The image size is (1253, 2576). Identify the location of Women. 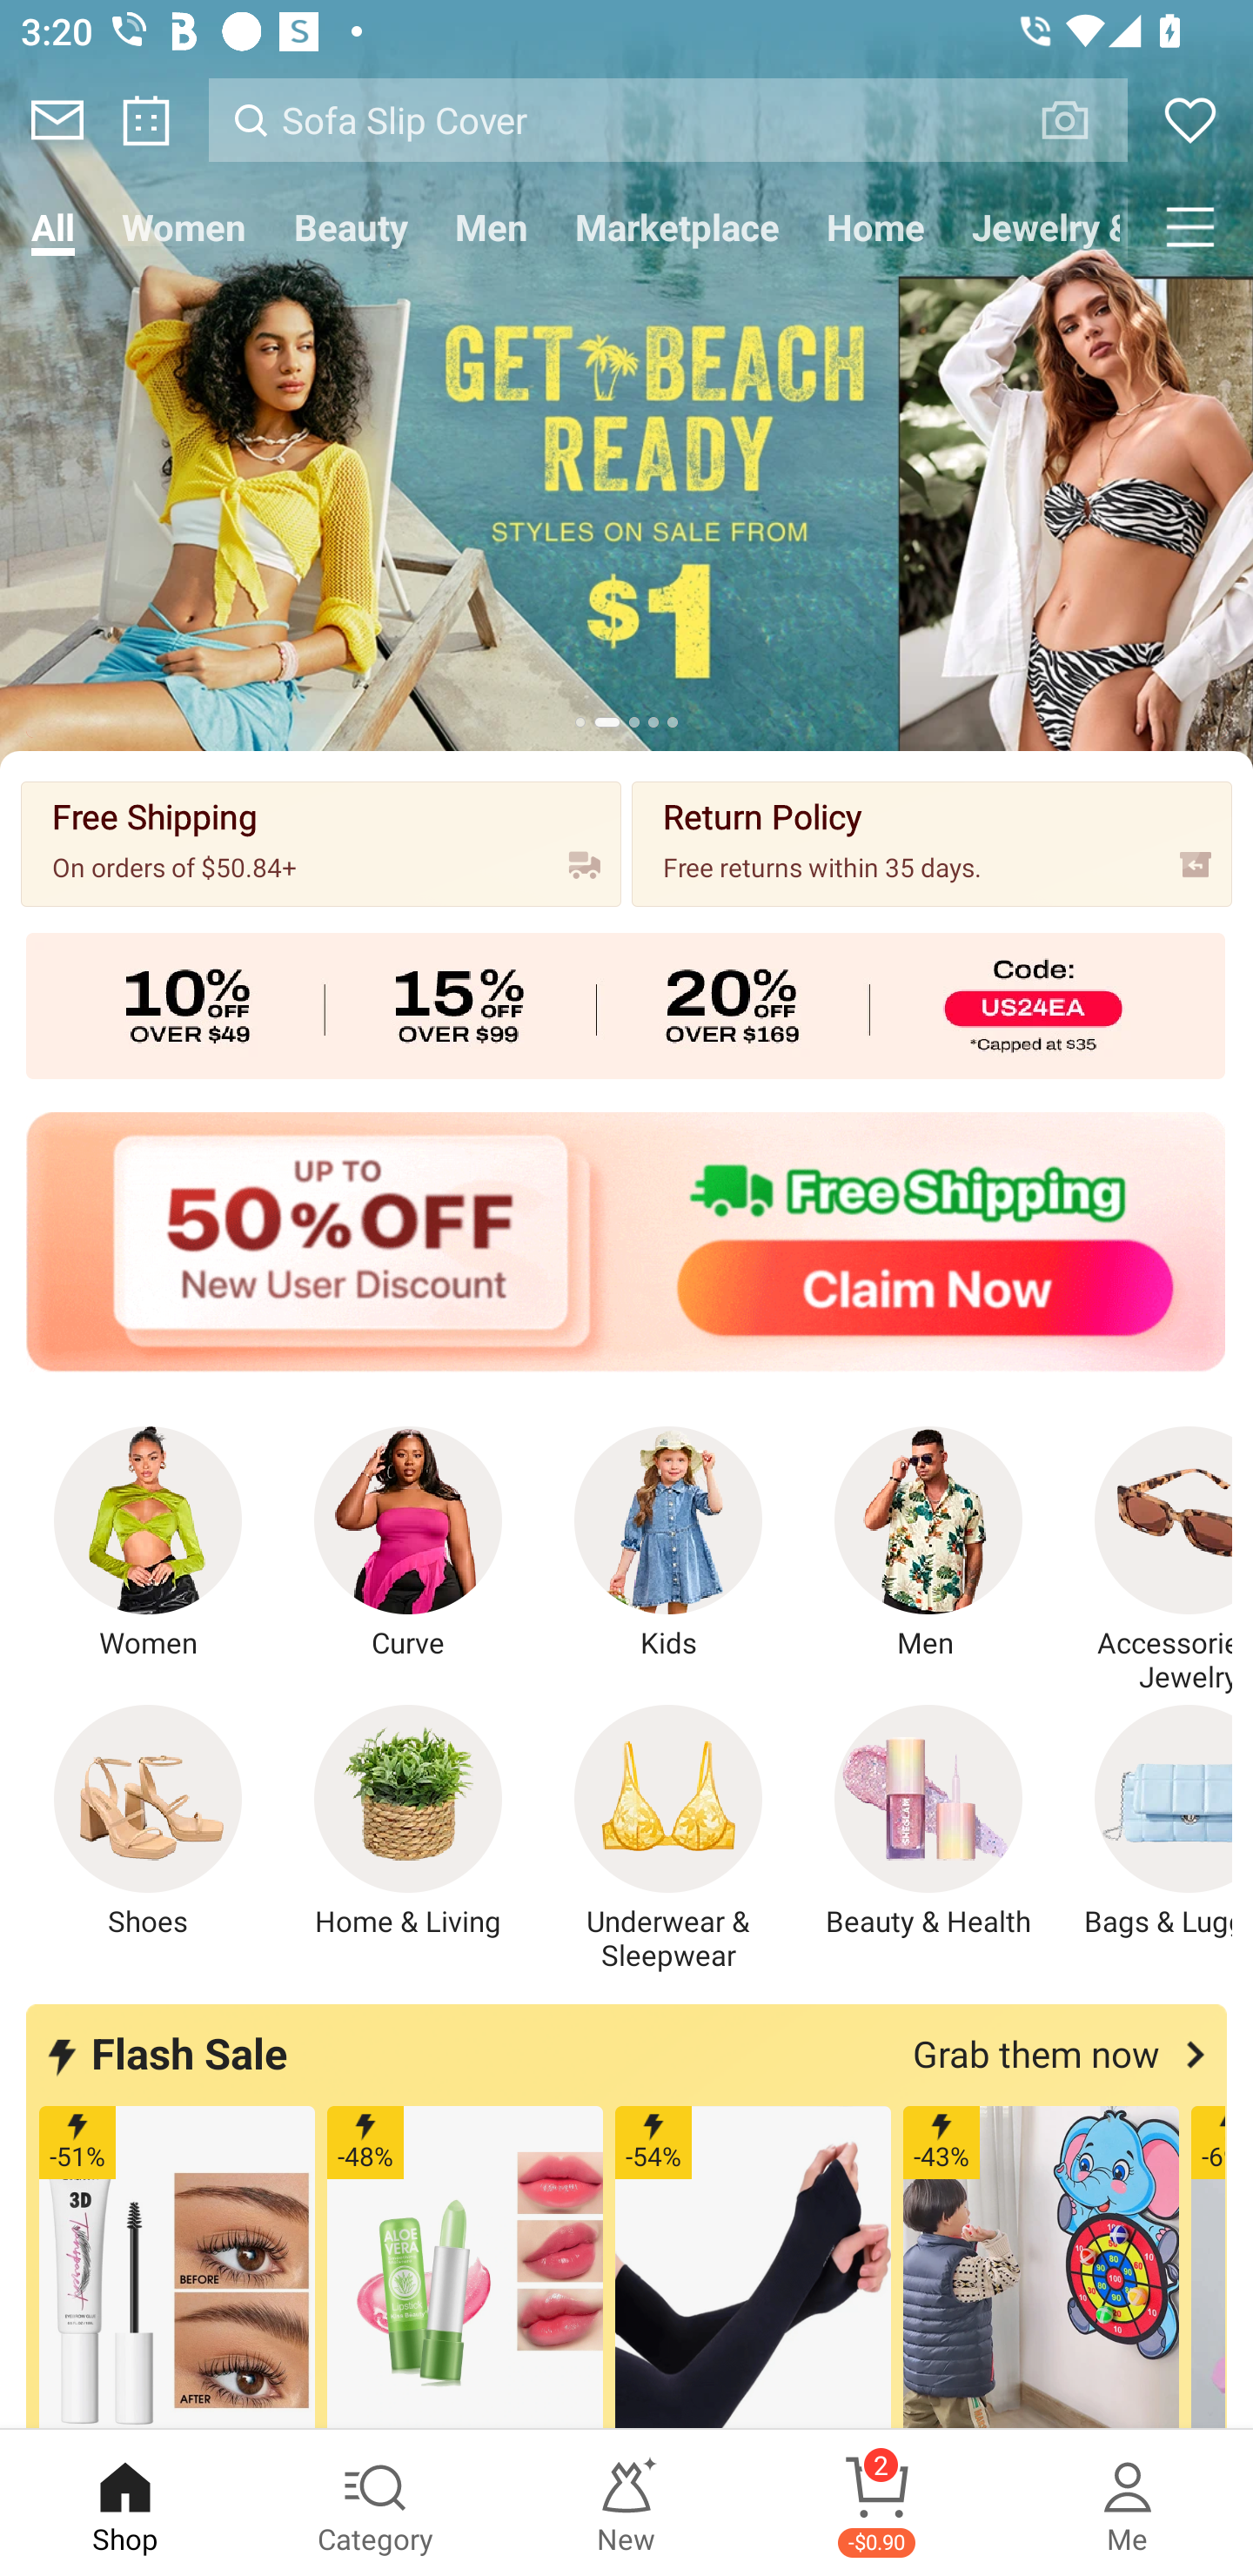
(148, 1544).